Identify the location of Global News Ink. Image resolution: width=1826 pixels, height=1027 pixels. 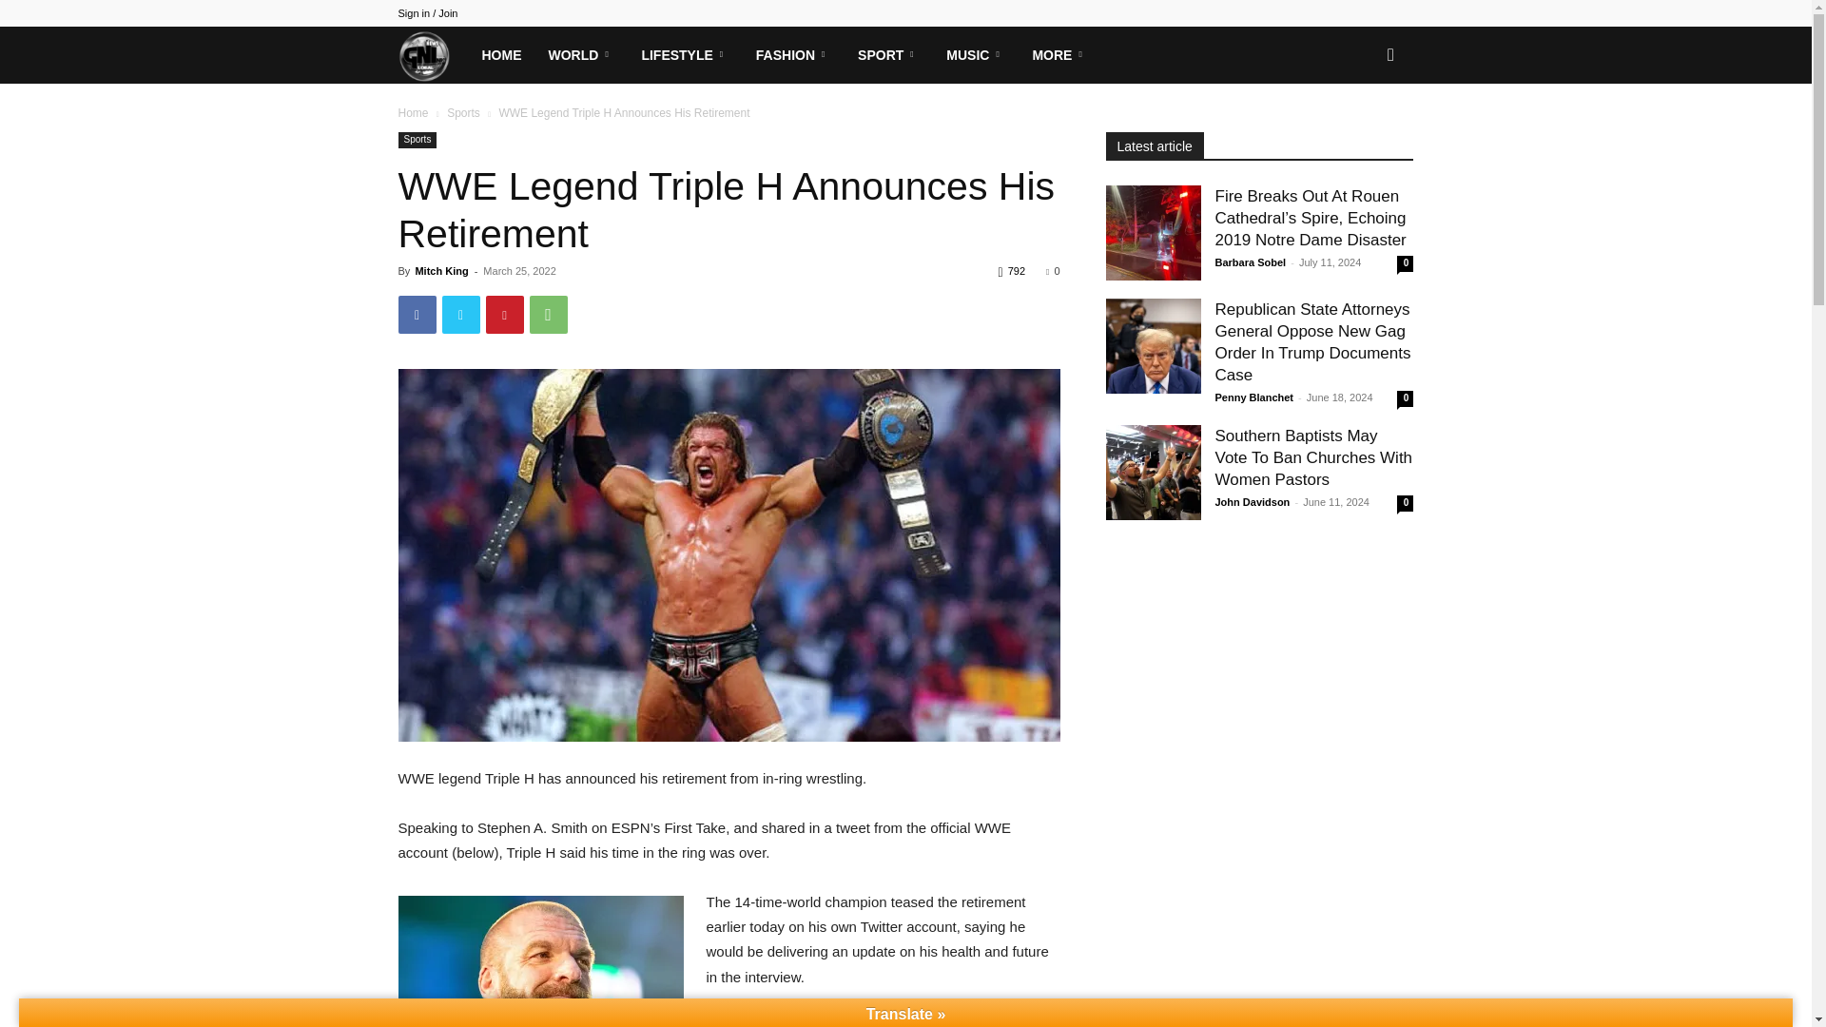
(432, 54).